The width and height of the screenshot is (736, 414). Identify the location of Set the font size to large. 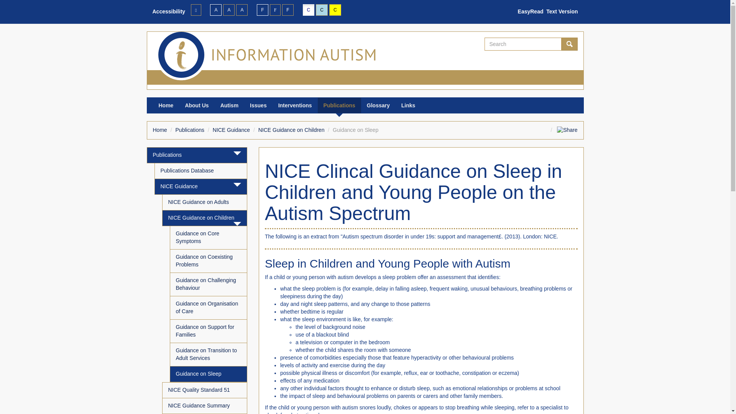
(228, 10).